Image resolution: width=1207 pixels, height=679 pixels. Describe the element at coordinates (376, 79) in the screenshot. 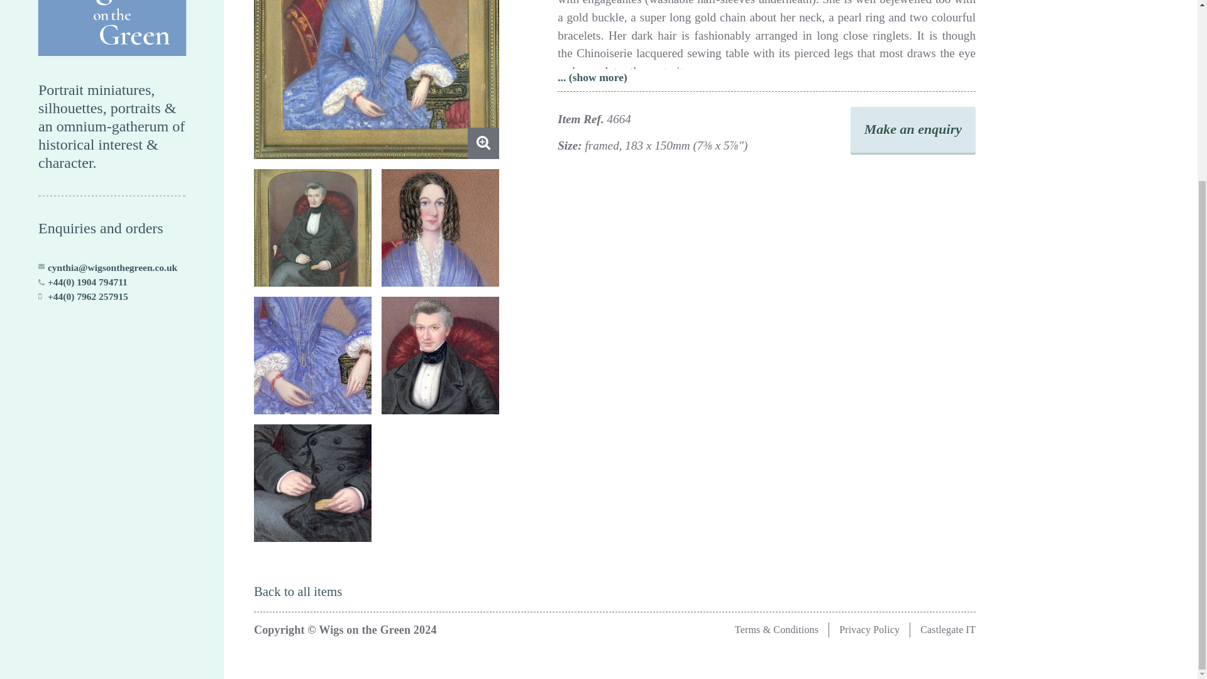

I see `The Sewing Table` at that location.